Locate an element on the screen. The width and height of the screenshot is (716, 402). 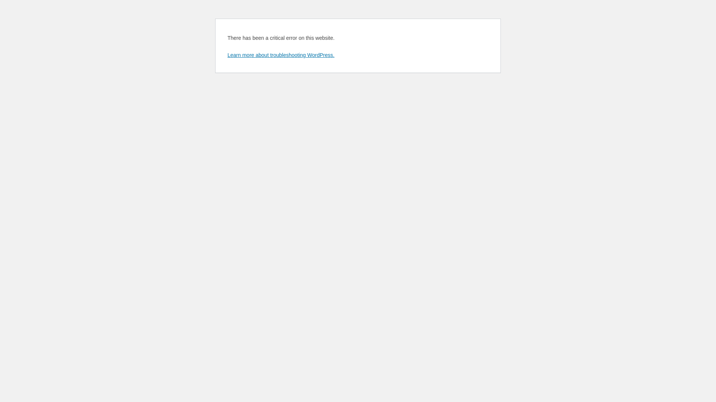
Learn more about troubleshooting WordPress. is located at coordinates (281, 55).